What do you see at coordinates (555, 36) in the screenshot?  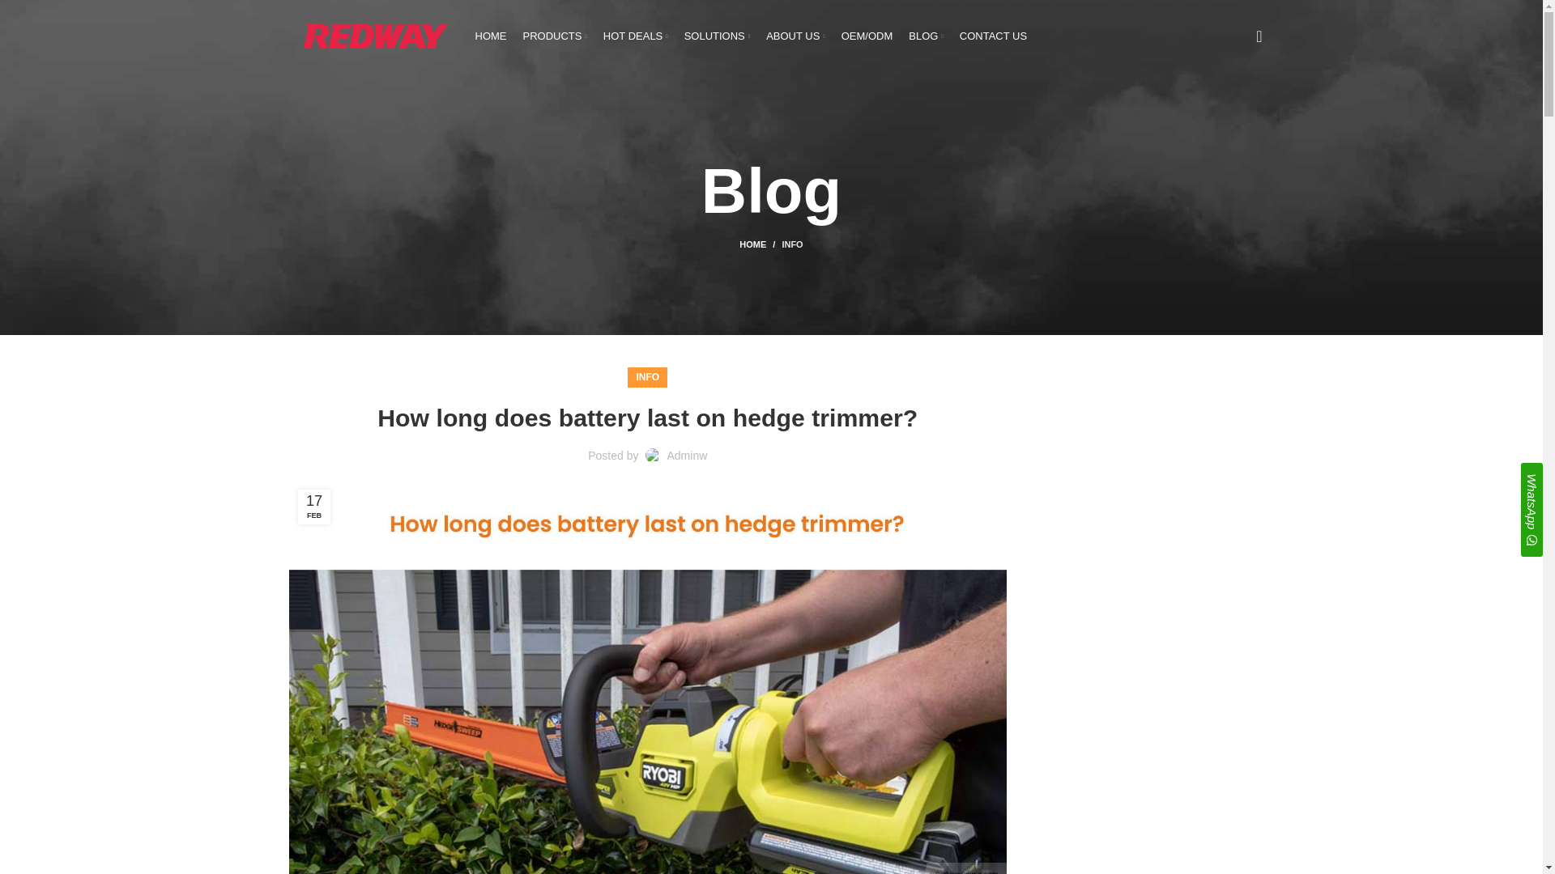 I see `PRODUCTS` at bounding box center [555, 36].